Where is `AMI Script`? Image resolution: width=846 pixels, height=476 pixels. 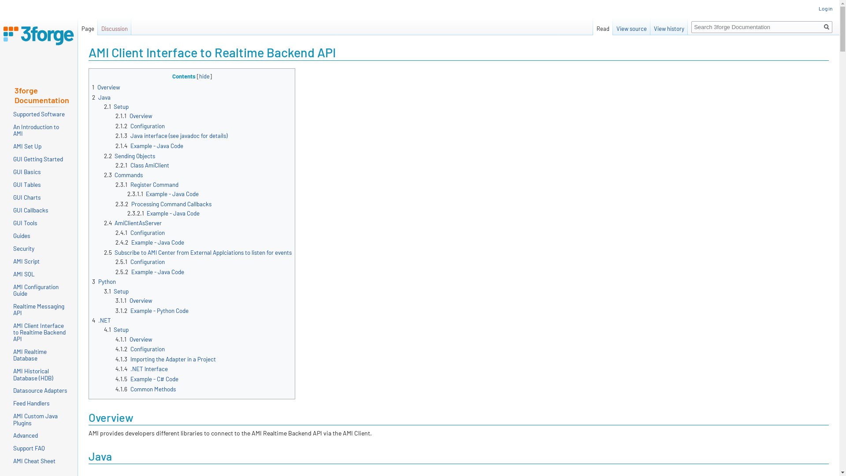 AMI Script is located at coordinates (26, 261).